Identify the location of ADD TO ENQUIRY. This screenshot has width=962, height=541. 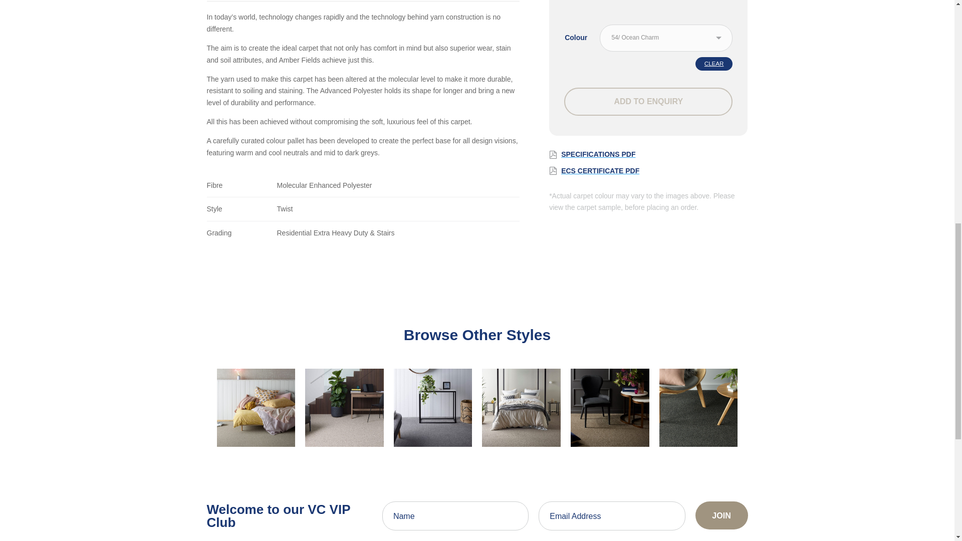
(648, 101).